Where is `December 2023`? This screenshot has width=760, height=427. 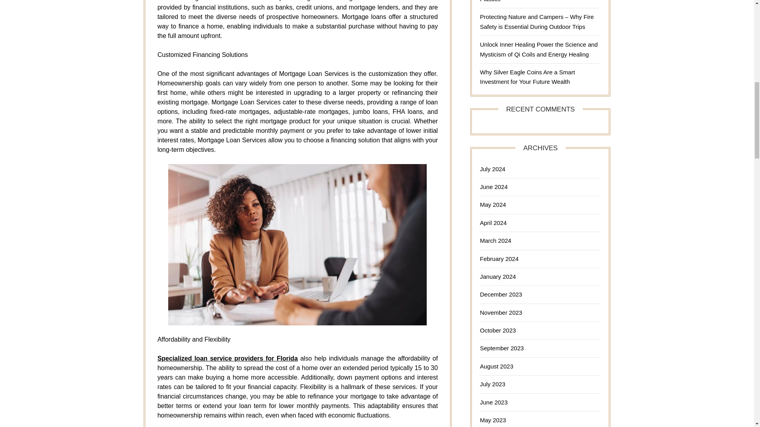
December 2023 is located at coordinates (501, 294).